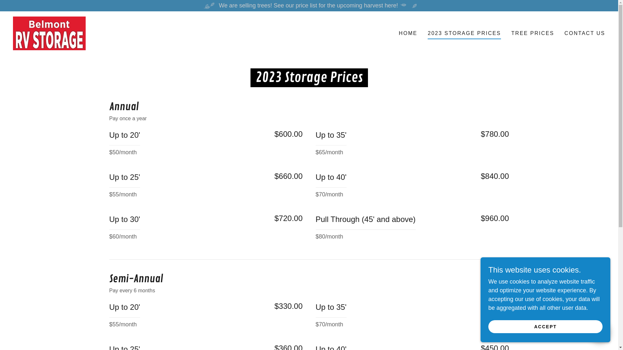 This screenshot has width=623, height=350. Describe the element at coordinates (545, 327) in the screenshot. I see `ACCEPT` at that location.